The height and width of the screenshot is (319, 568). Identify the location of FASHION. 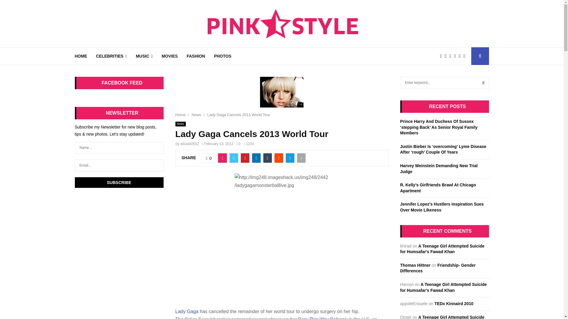
(196, 56).